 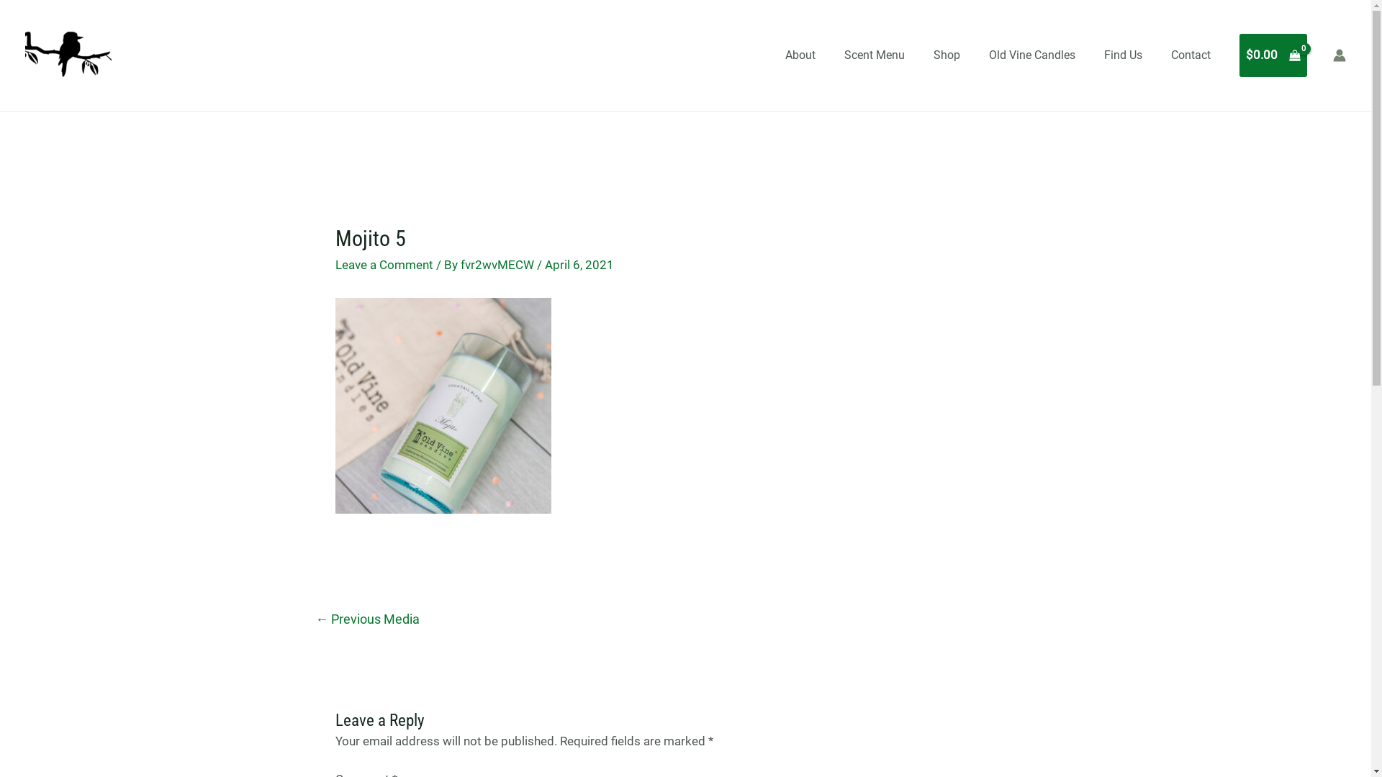 What do you see at coordinates (384, 265) in the screenshot?
I see `Leave a Comment` at bounding box center [384, 265].